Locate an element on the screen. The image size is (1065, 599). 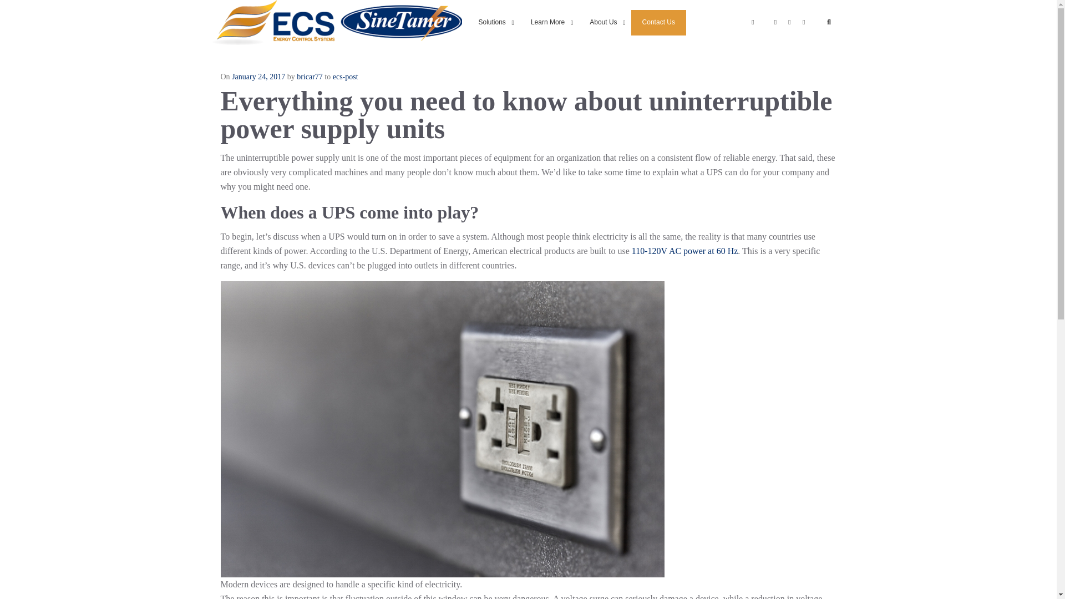
Solutions is located at coordinates (656, 22).